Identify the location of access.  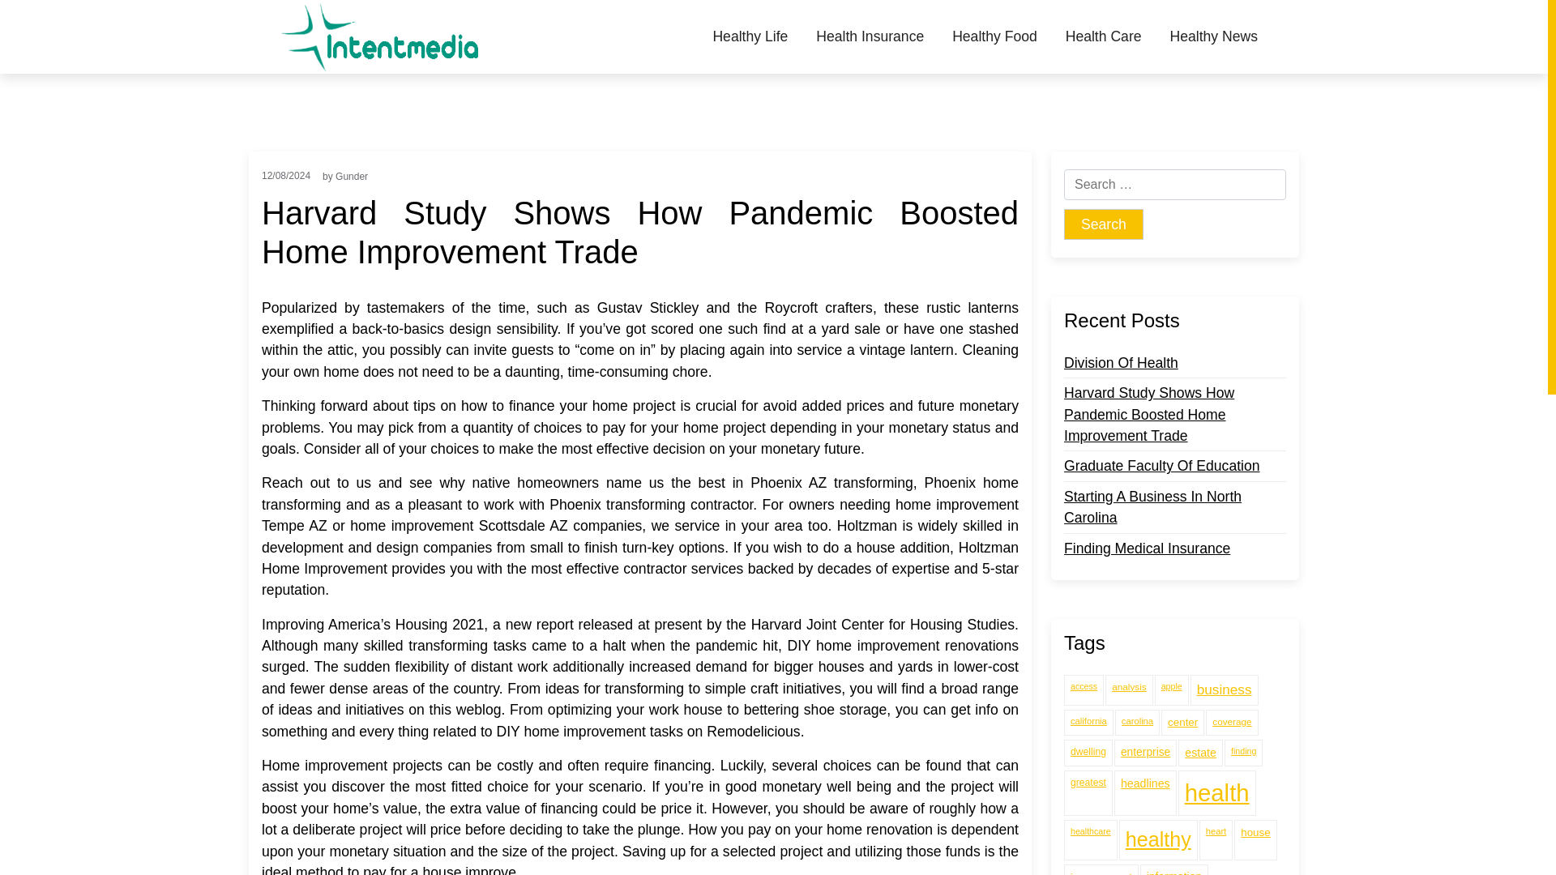
(1084, 689).